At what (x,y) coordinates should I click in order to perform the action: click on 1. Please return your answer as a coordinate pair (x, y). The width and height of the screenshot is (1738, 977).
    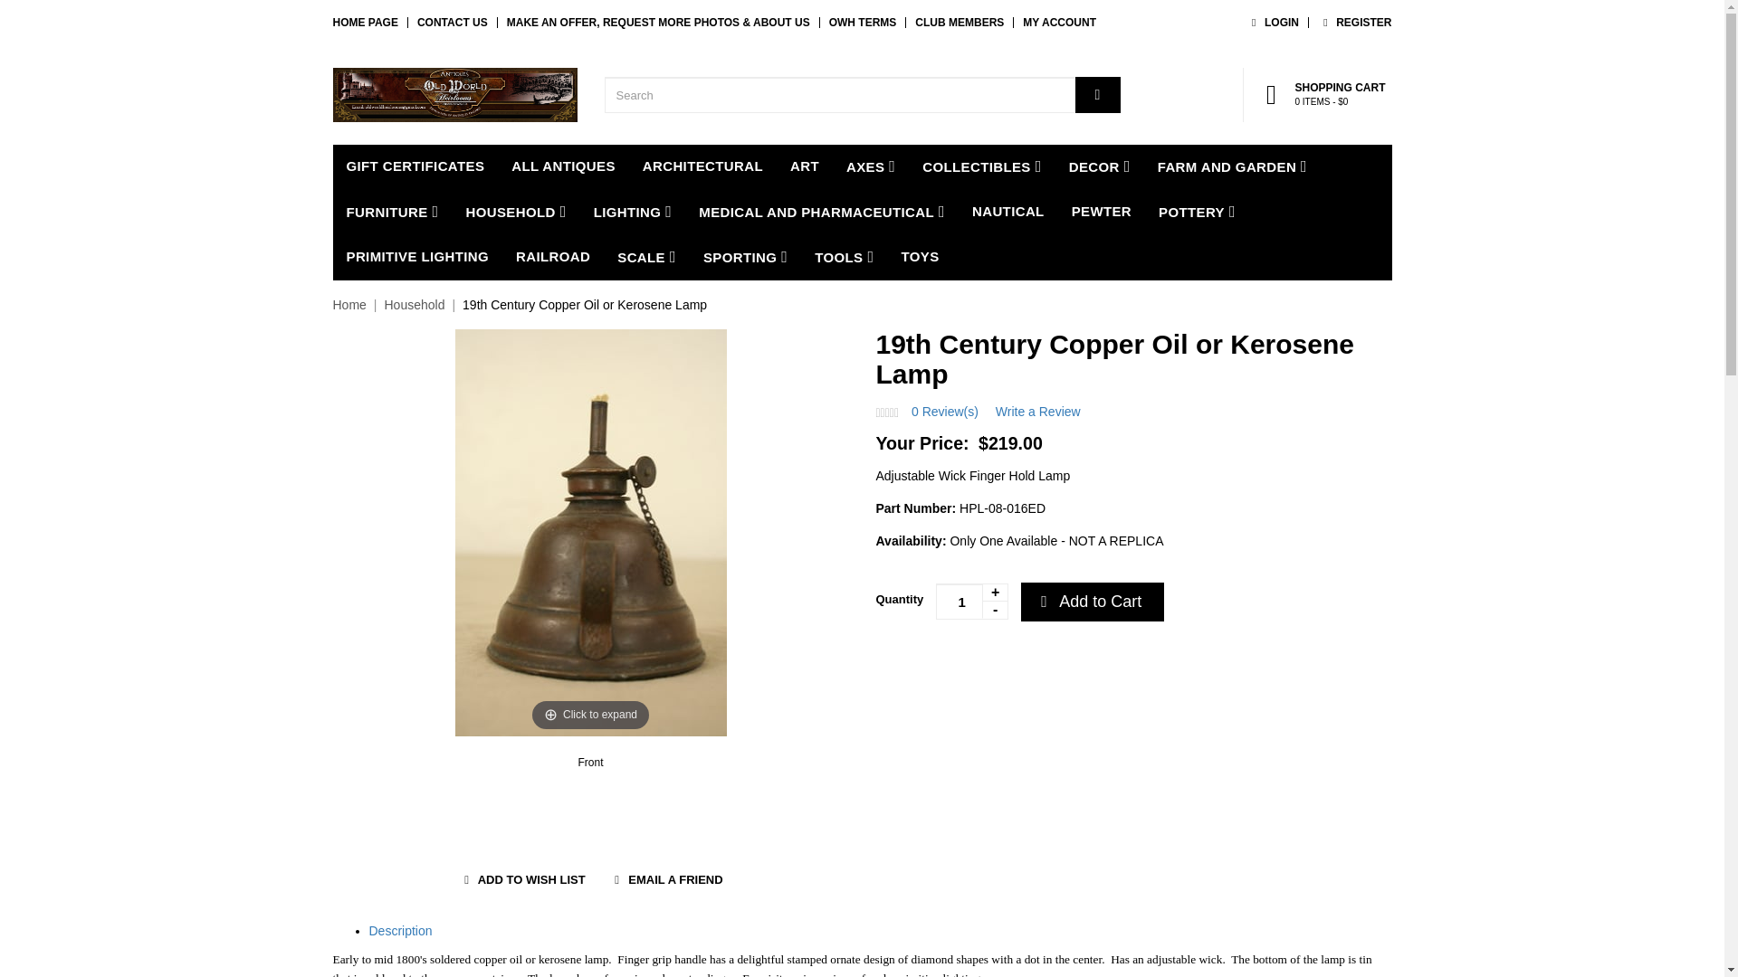
    Looking at the image, I should click on (1059, 23).